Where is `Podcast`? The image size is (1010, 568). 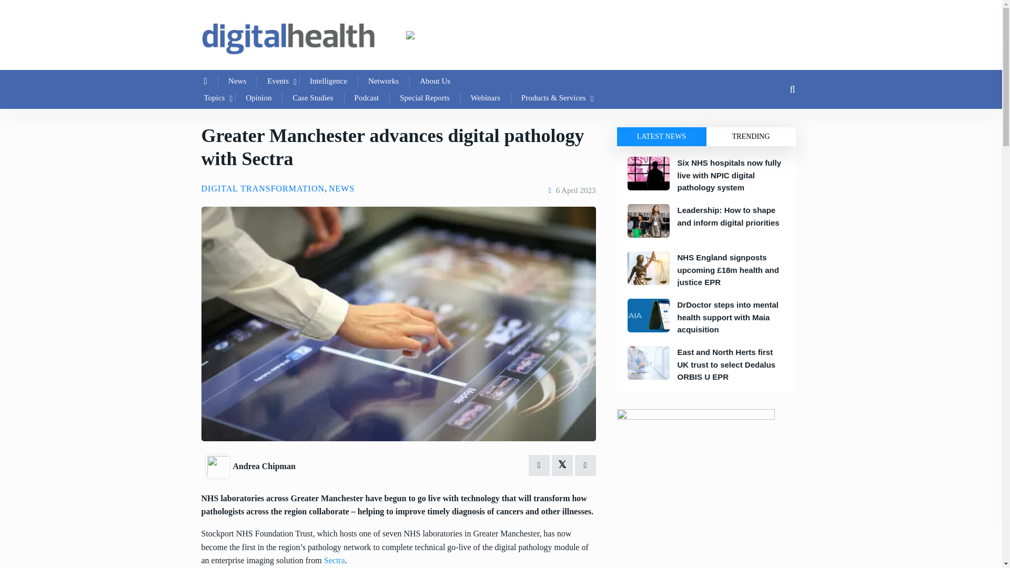
Podcast is located at coordinates (367, 97).